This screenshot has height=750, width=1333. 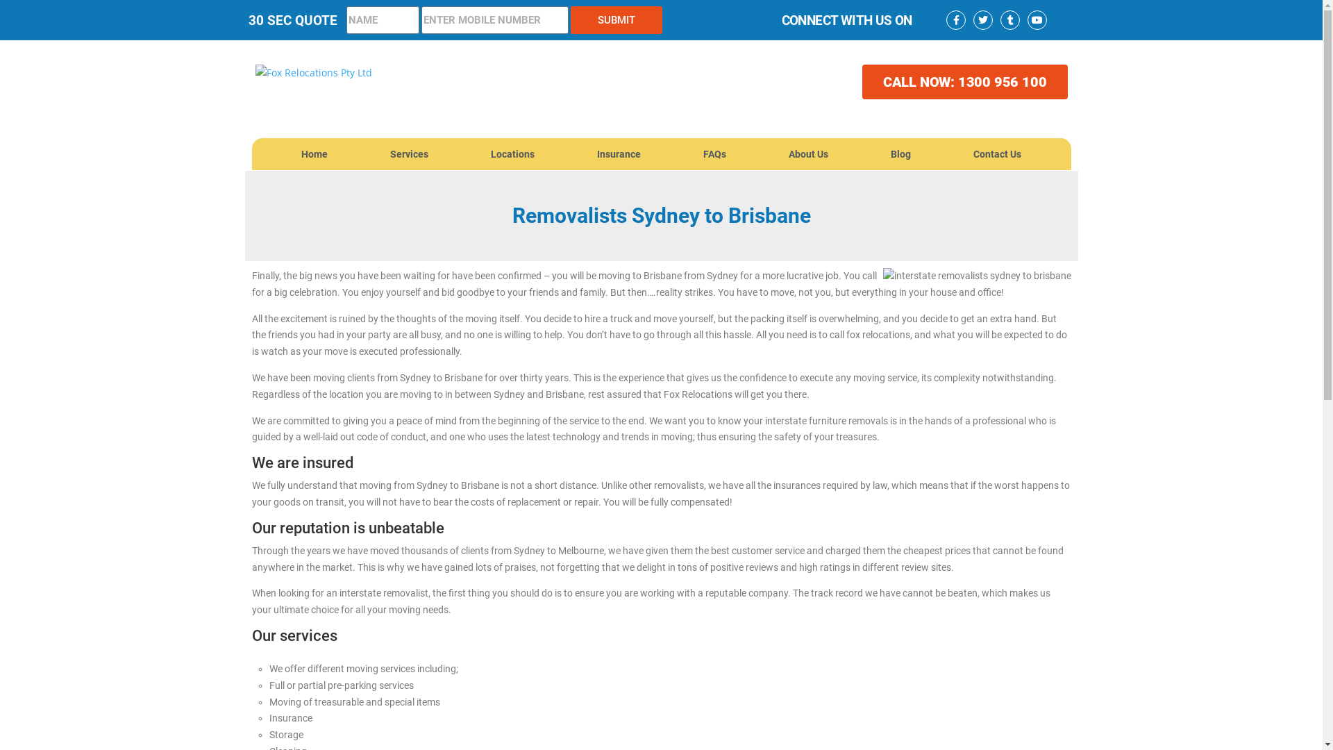 I want to click on Locations, so click(x=512, y=154).